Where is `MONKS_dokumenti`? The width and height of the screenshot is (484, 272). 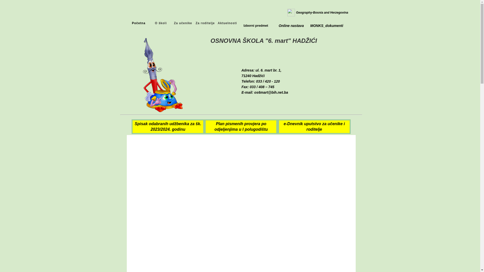
MONKS_dokumenti is located at coordinates (327, 26).